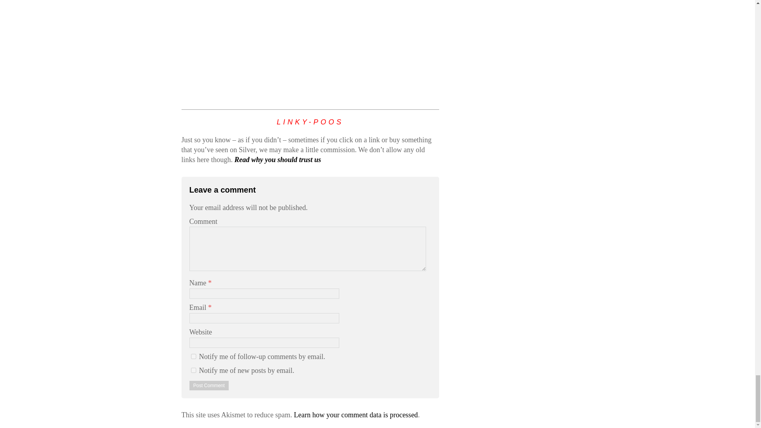 This screenshot has height=428, width=761. Describe the element at coordinates (193, 370) in the screenshot. I see `subscribe` at that location.